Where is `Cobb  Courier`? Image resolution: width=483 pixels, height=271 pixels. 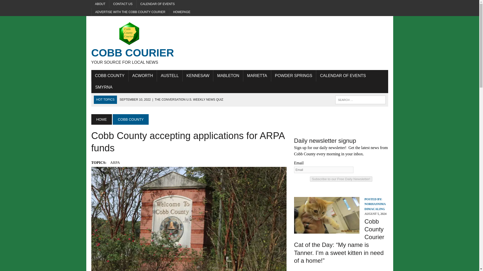
Cobb  Courier is located at coordinates (138, 43).